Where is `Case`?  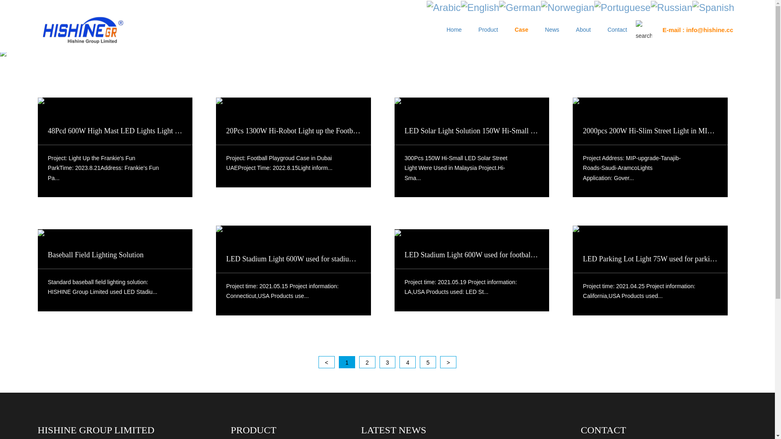
Case is located at coordinates (521, 28).